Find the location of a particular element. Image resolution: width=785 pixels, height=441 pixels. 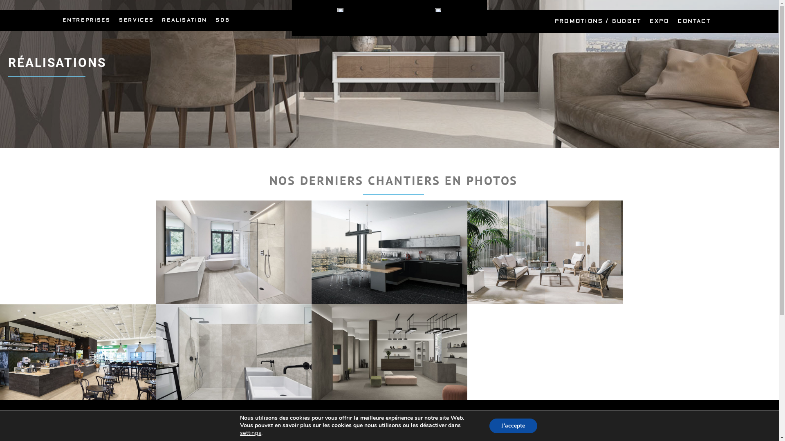

J'accepte is located at coordinates (514, 425).